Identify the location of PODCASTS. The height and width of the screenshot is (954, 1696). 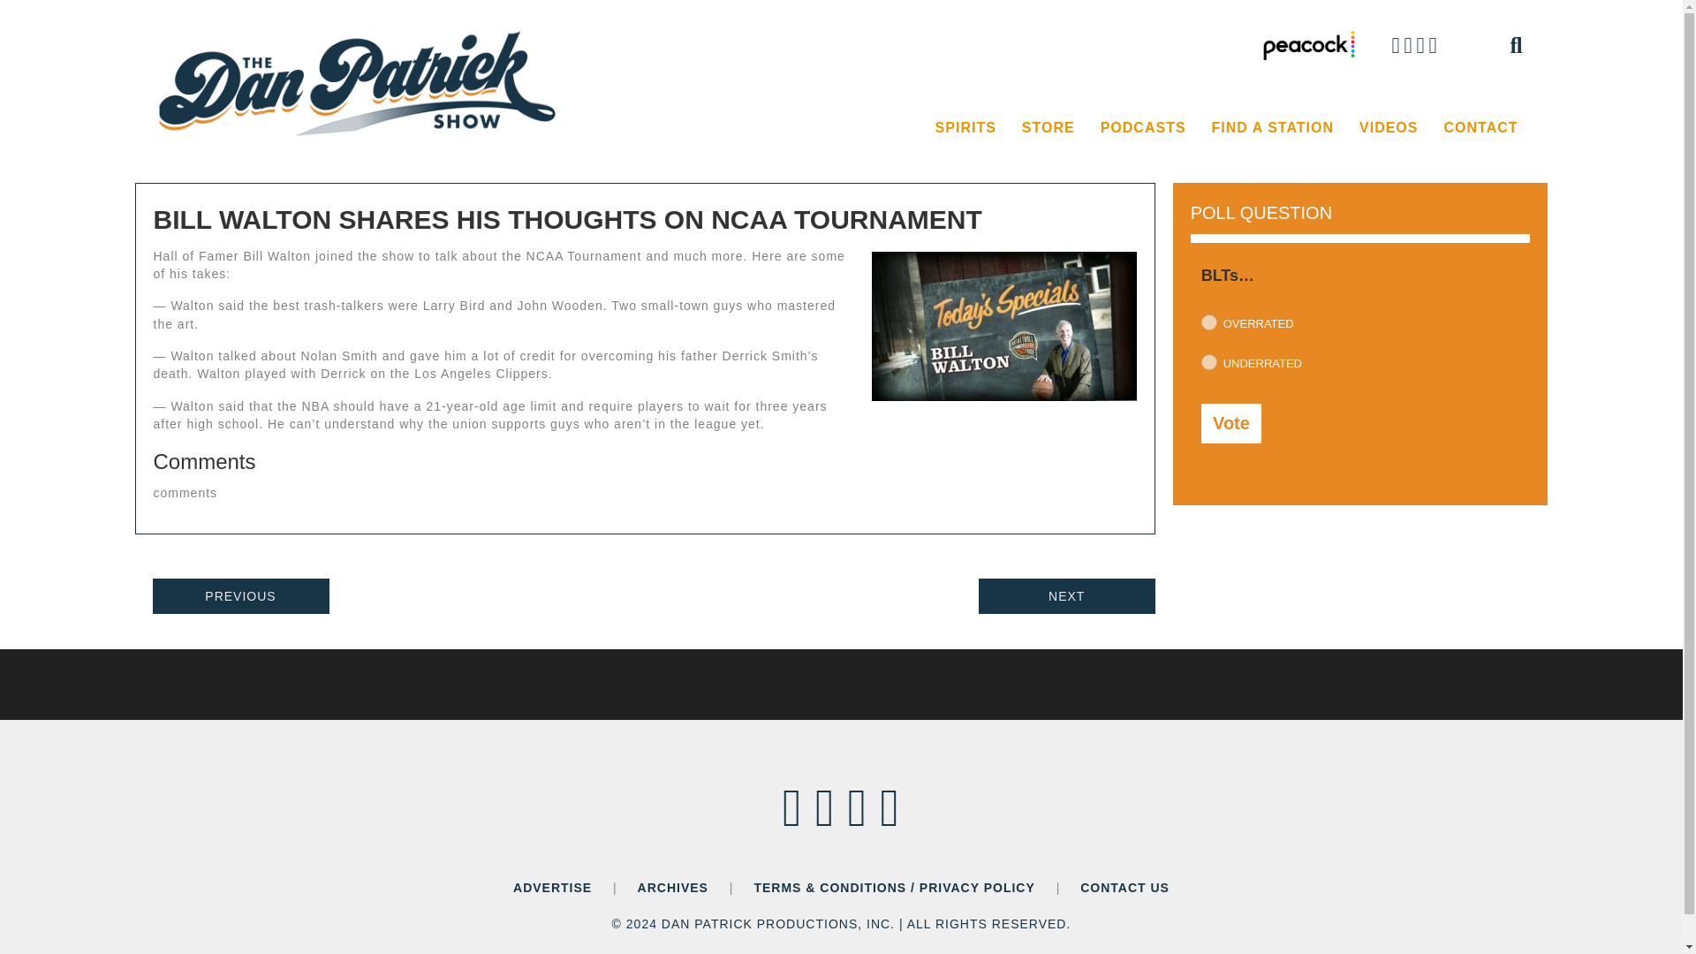
(1143, 128).